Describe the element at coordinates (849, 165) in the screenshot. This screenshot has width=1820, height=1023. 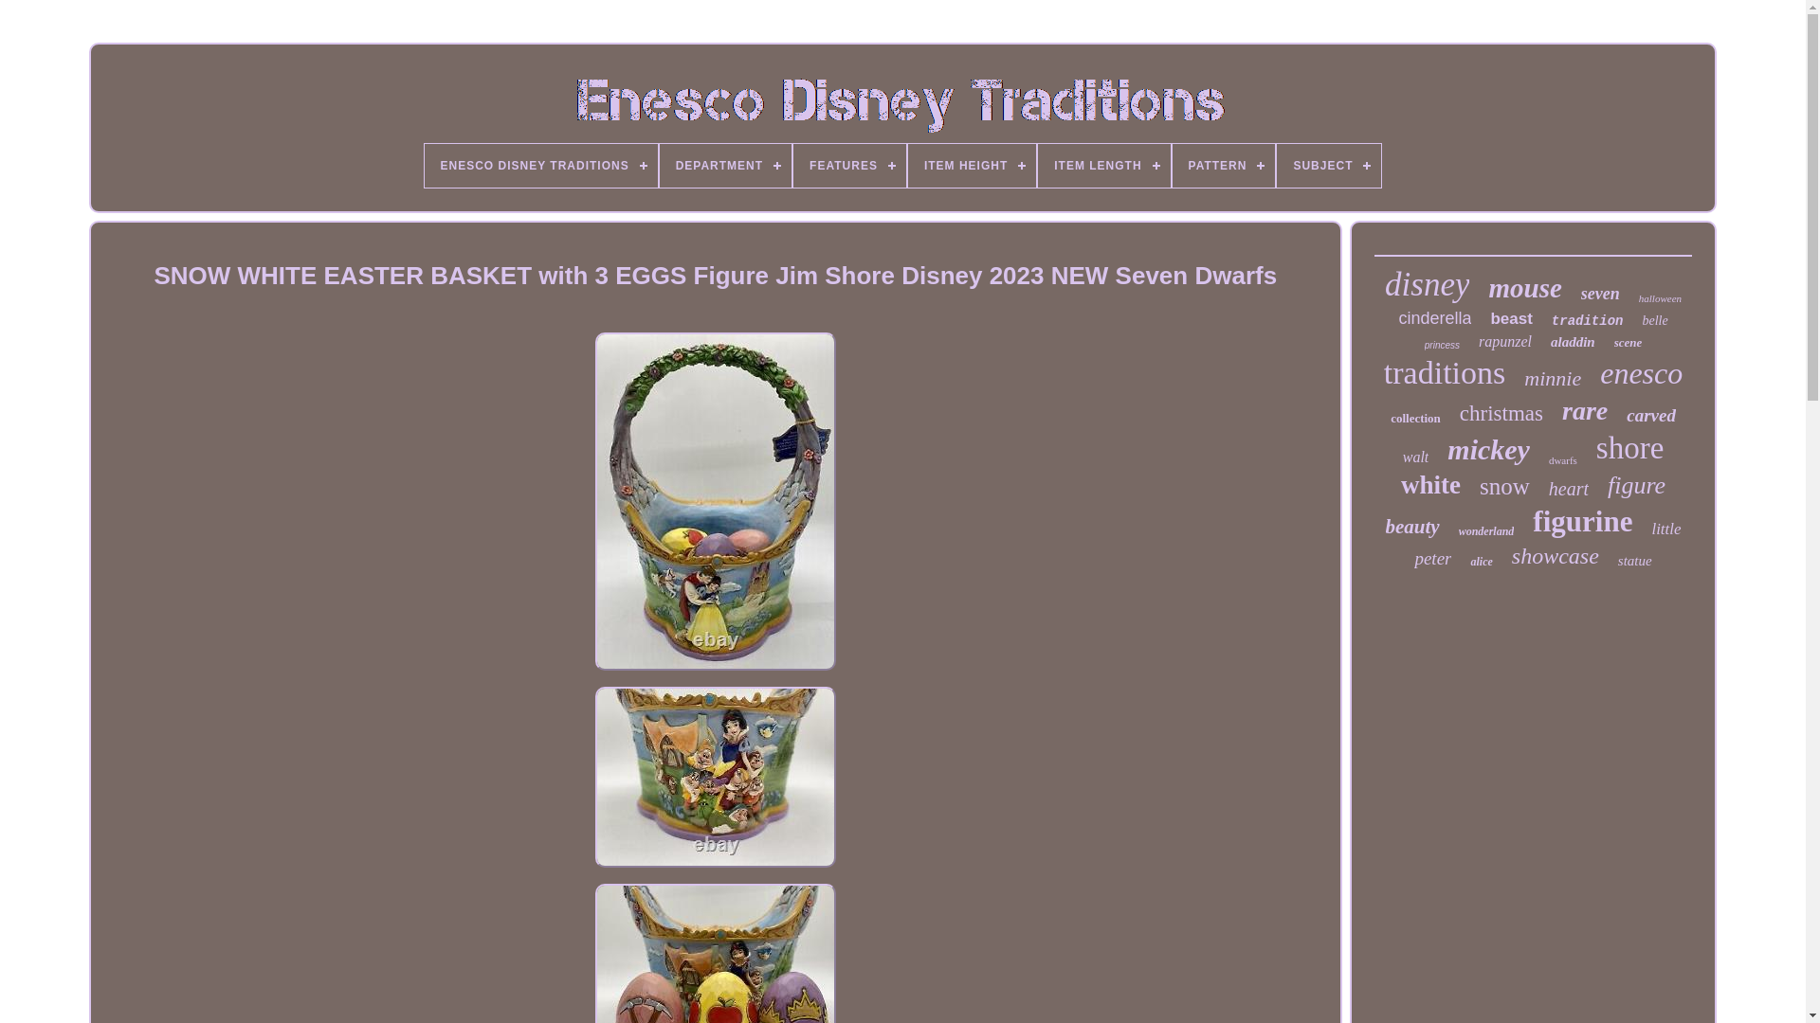
I see `FEATURES` at that location.